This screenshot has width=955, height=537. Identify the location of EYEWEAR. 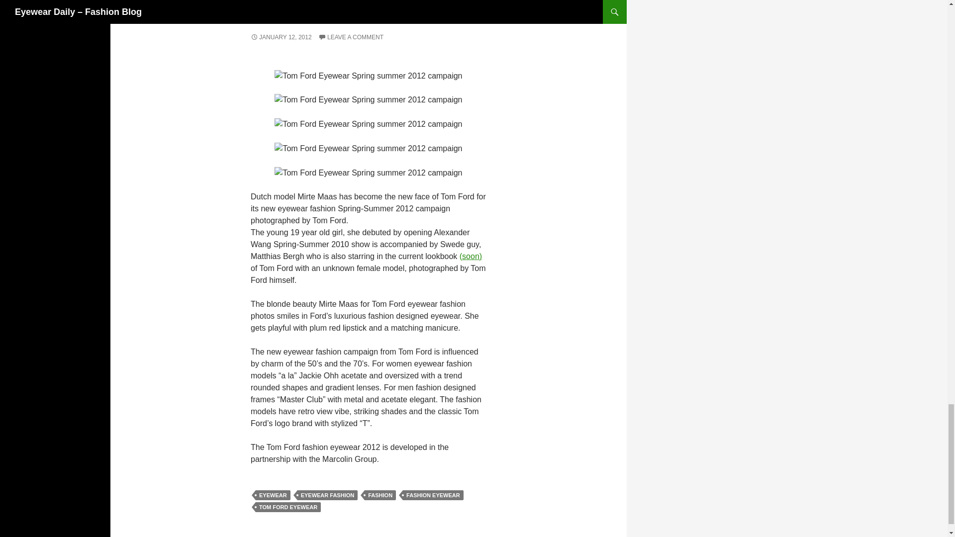
(273, 495).